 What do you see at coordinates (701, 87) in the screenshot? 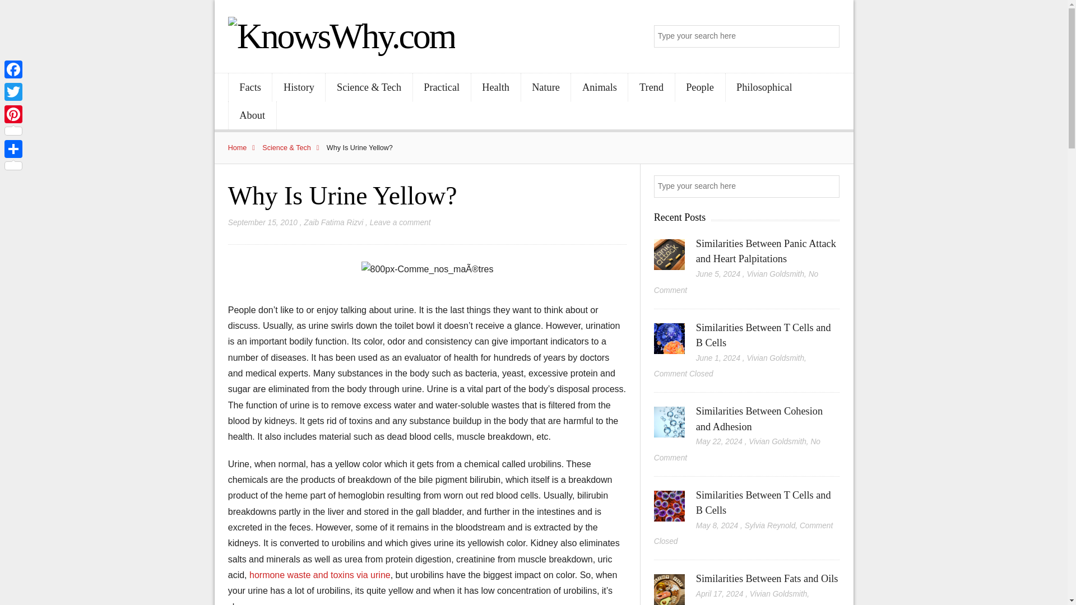
I see `People` at bounding box center [701, 87].